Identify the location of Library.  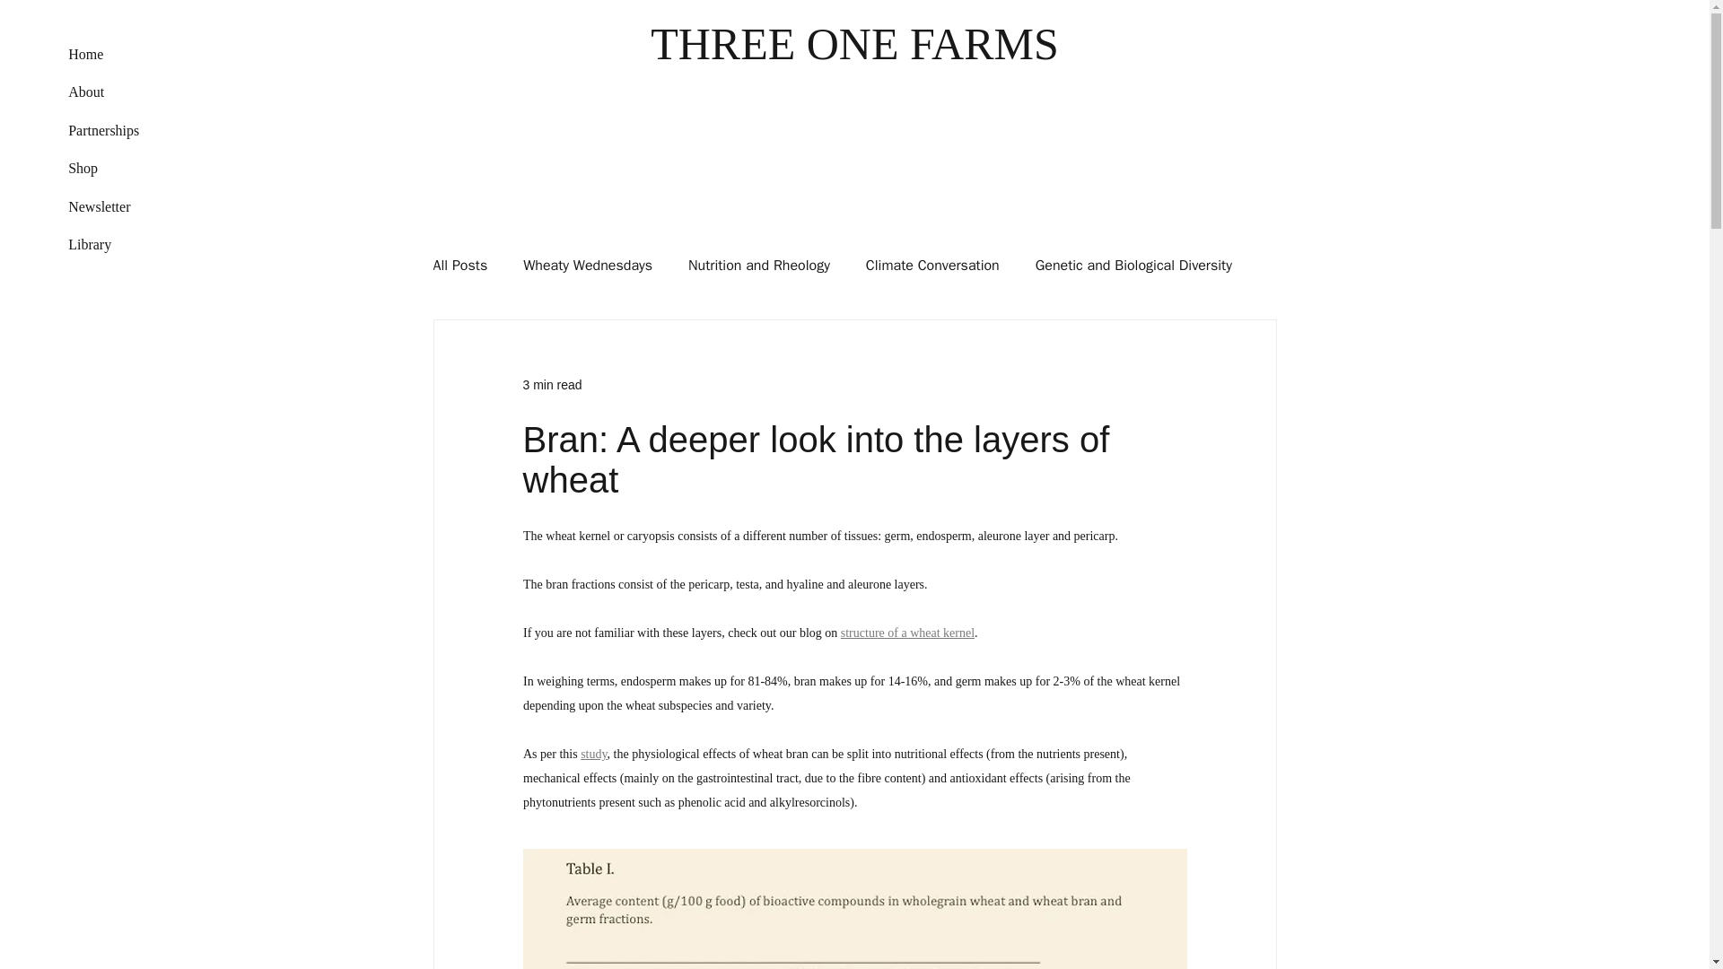
(124, 244).